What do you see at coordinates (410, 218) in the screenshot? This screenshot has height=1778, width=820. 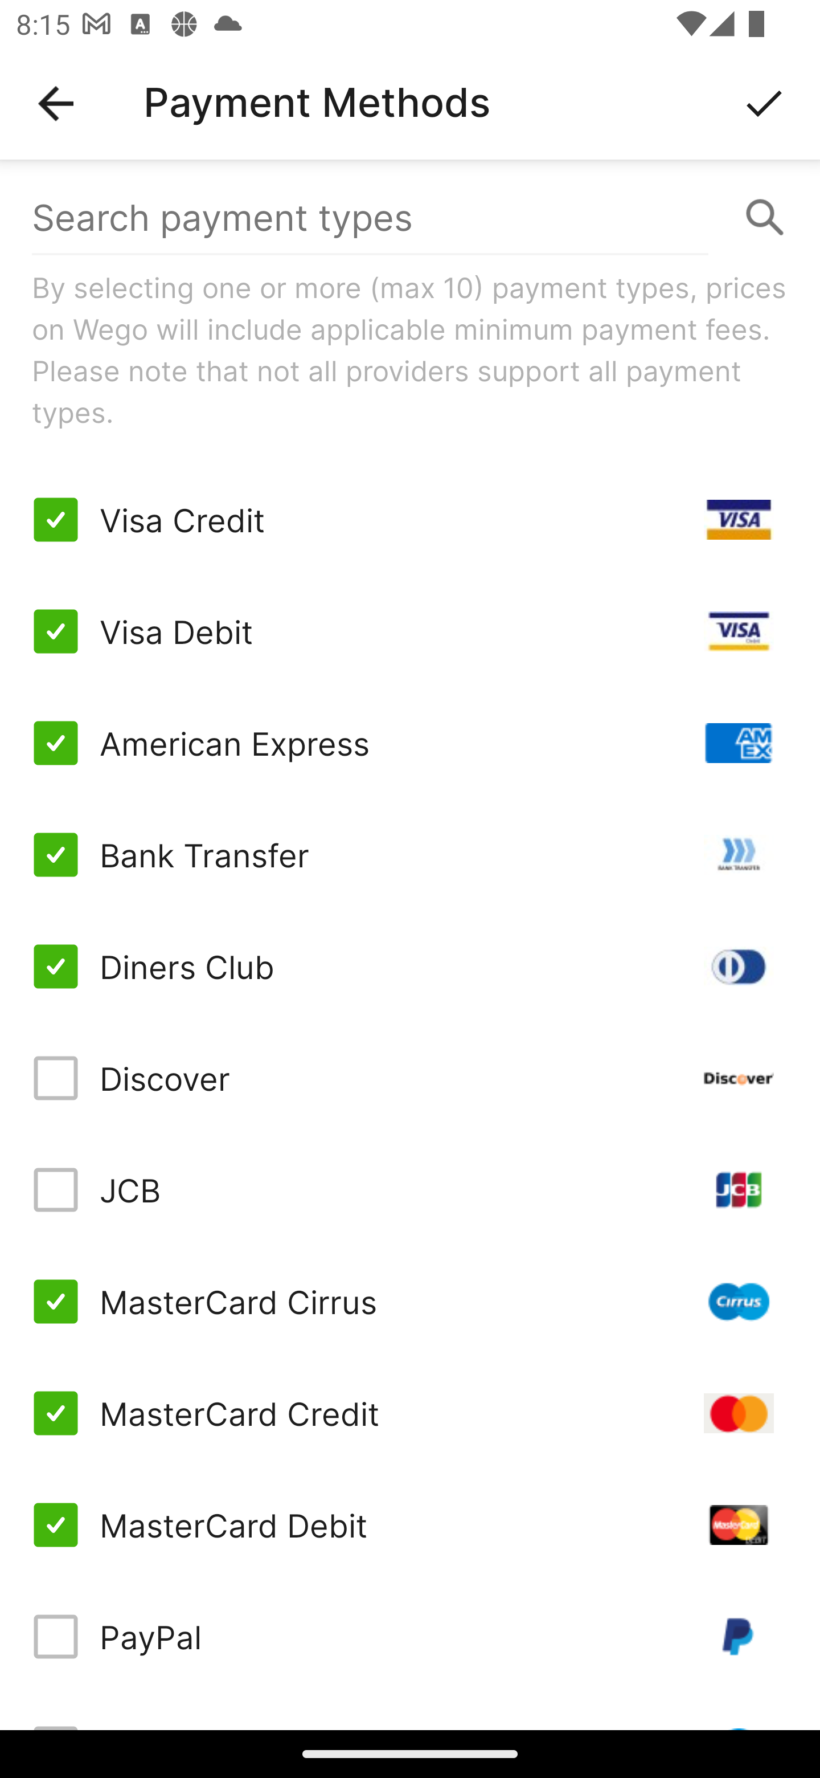 I see `Search payment types ` at bounding box center [410, 218].